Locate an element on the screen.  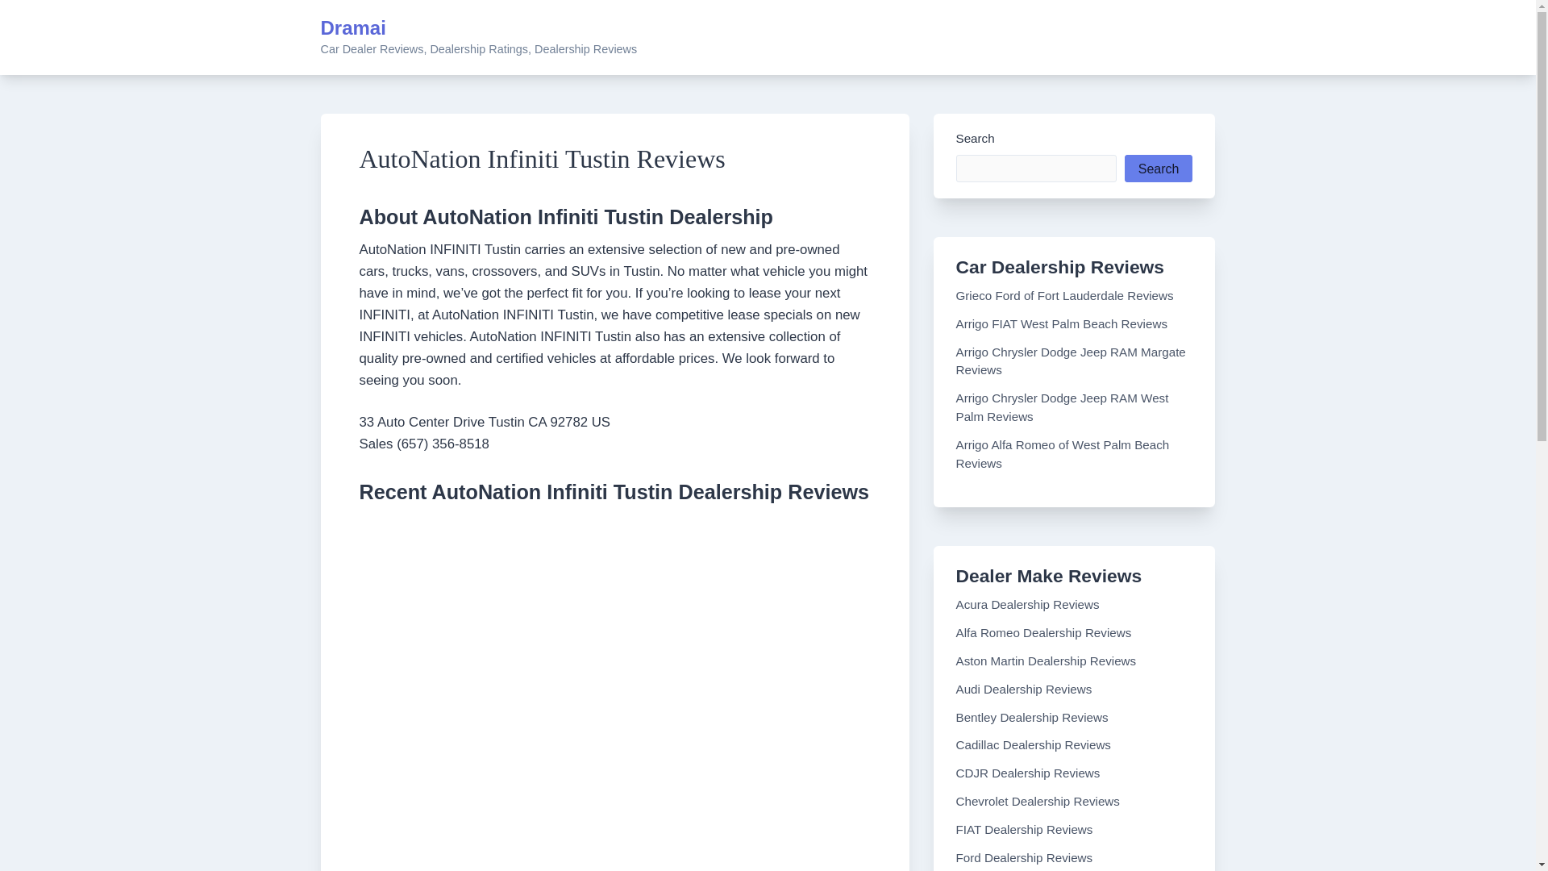
Ford Dealership Reviews is located at coordinates (1024, 858).